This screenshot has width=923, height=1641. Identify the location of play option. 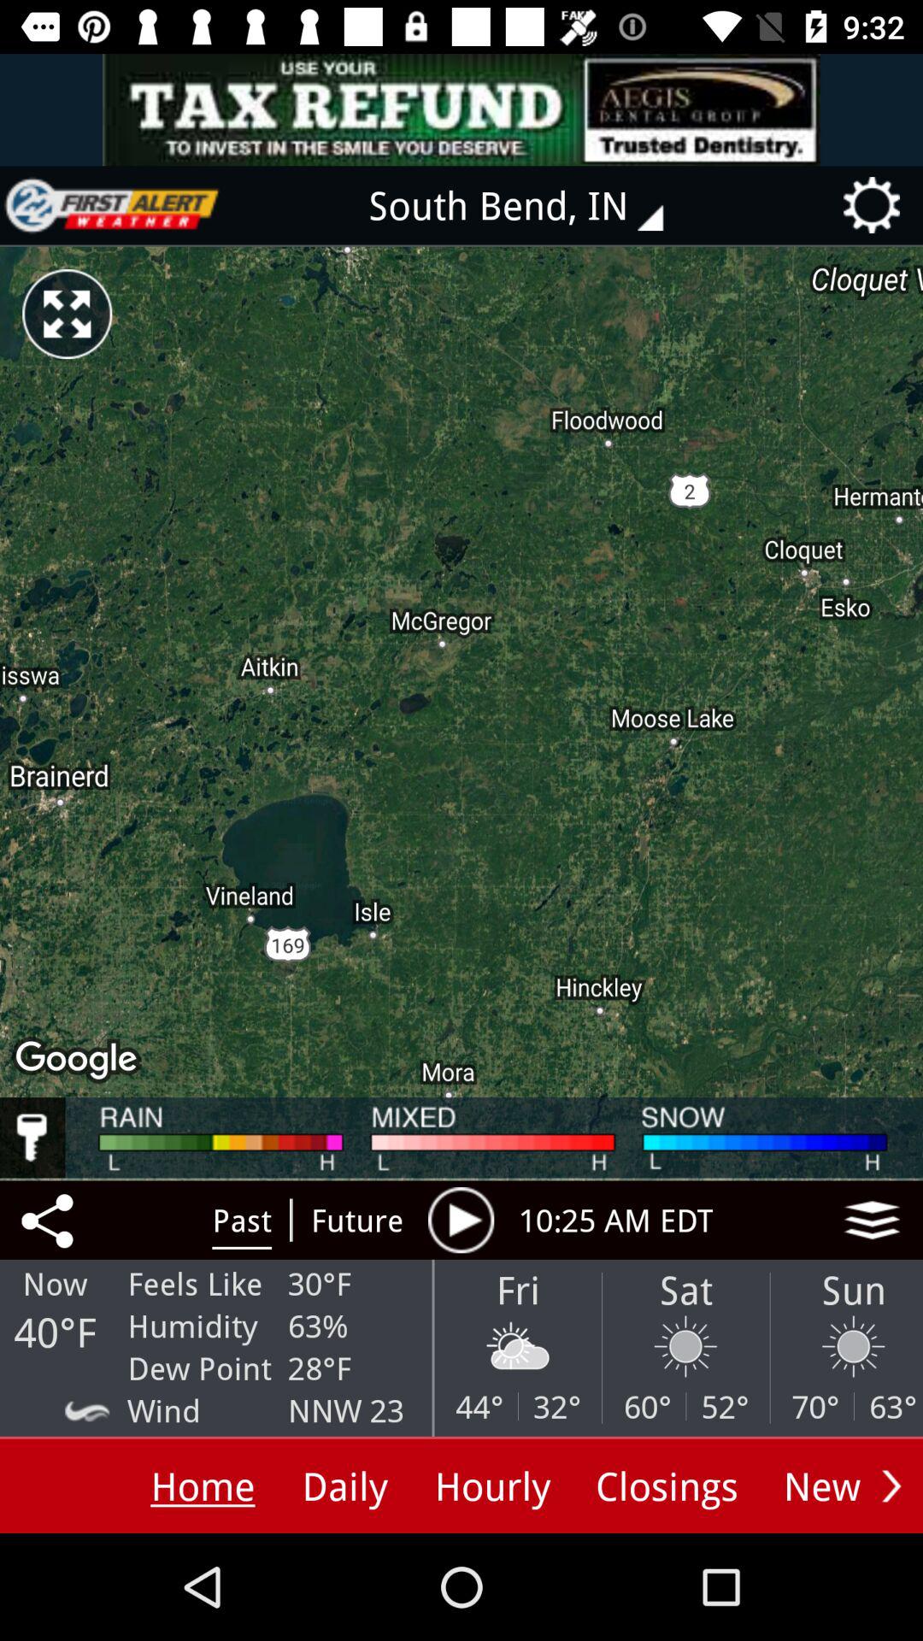
(461, 1220).